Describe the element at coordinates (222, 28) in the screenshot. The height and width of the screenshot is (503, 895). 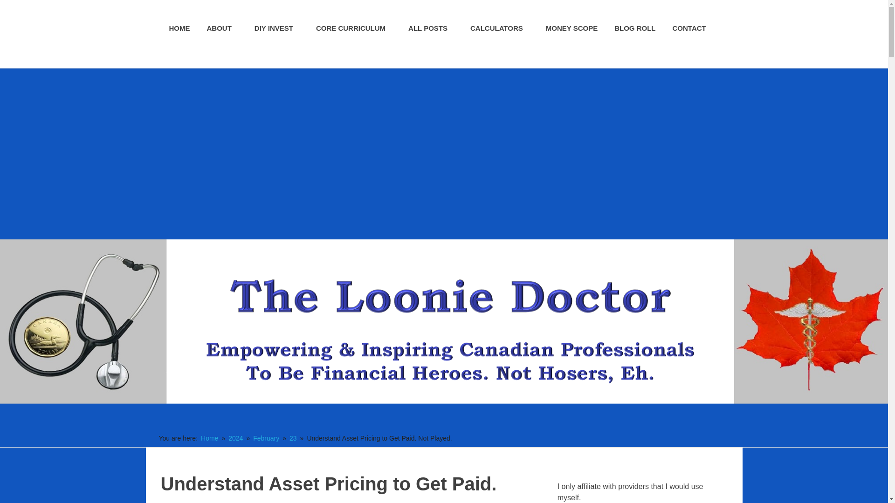
I see `ABOUT` at that location.